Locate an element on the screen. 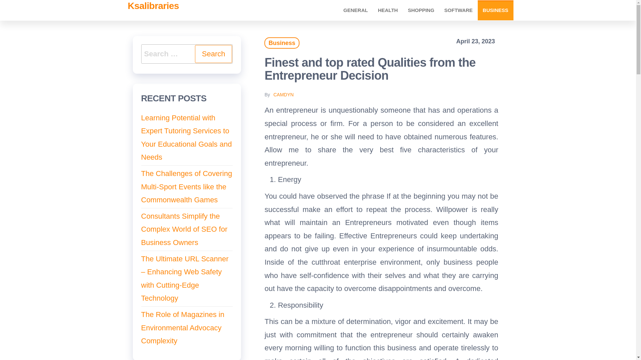 This screenshot has height=360, width=641. Business is located at coordinates (282, 43).